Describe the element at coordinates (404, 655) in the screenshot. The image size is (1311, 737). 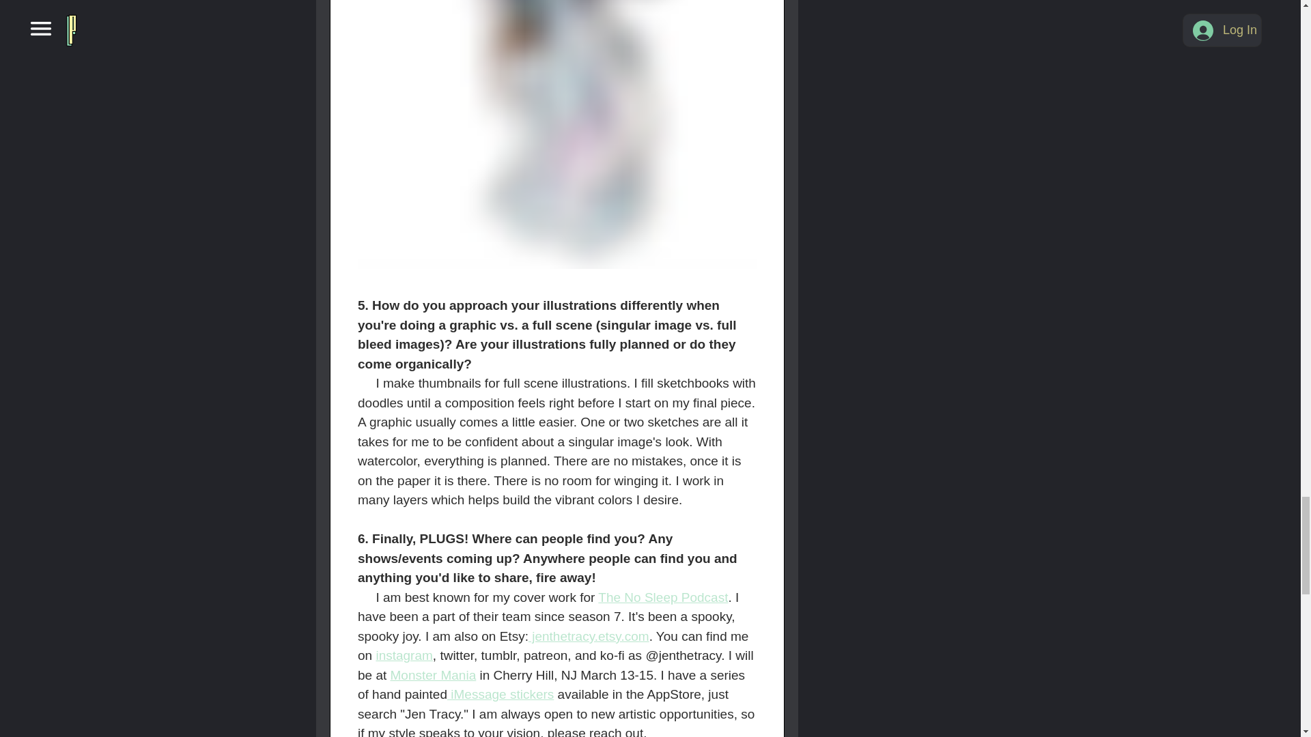
I see `instagram` at that location.